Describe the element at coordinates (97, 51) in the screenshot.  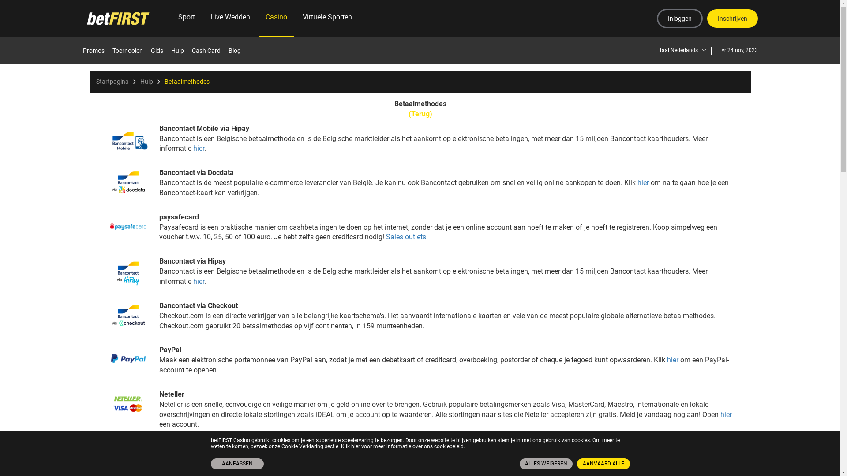
I see `Promos` at that location.